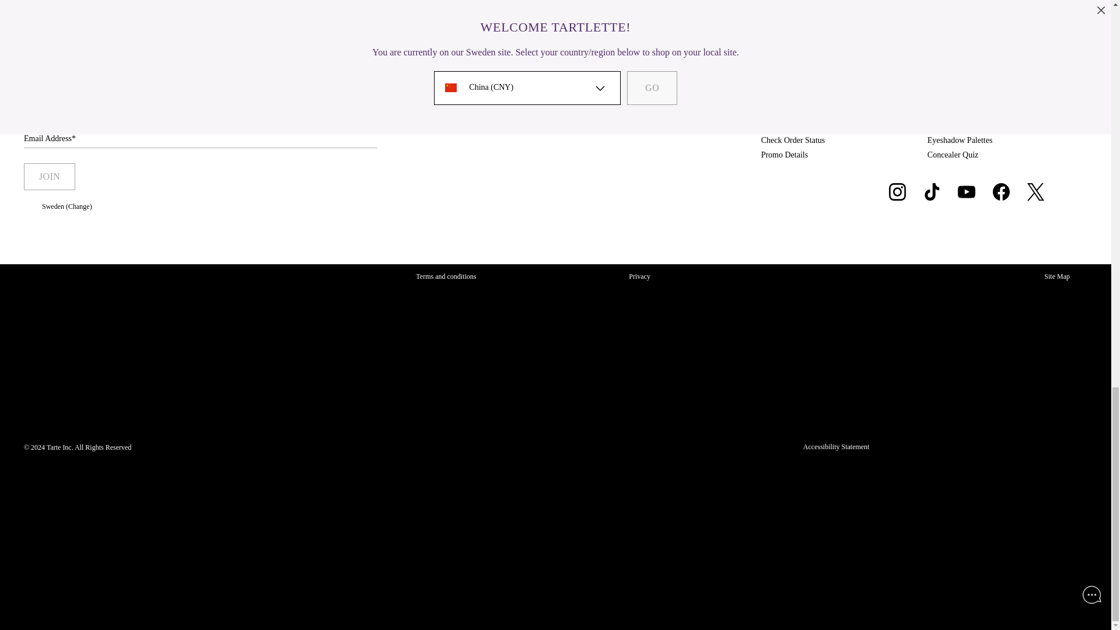 The width and height of the screenshot is (1120, 630). What do you see at coordinates (770, 96) in the screenshot?
I see `Go to Frequently Asked Questions` at bounding box center [770, 96].